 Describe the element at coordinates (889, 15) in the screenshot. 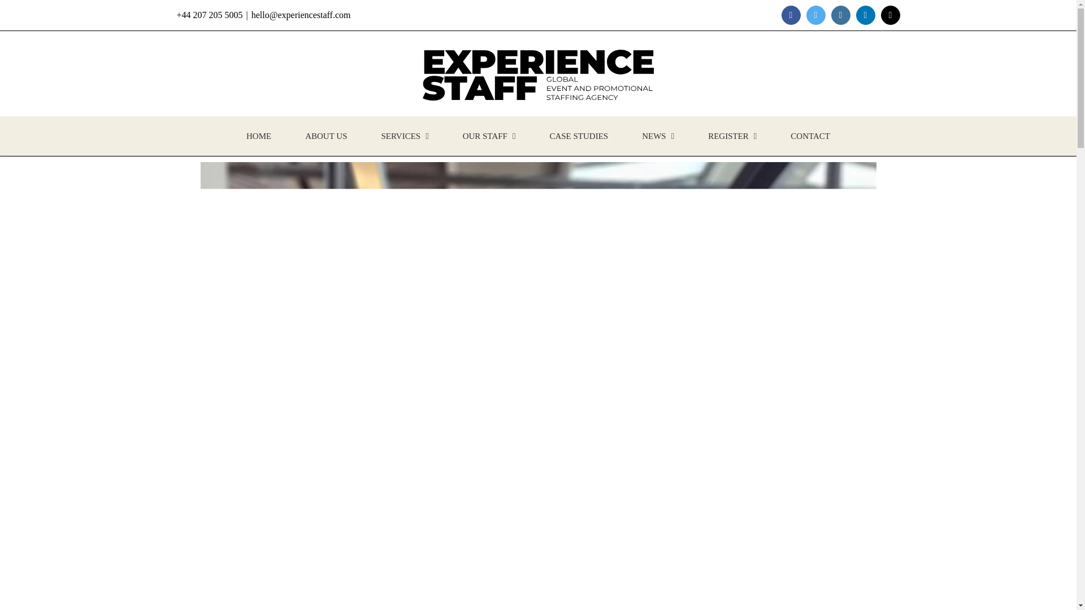

I see `Tiktok` at that location.